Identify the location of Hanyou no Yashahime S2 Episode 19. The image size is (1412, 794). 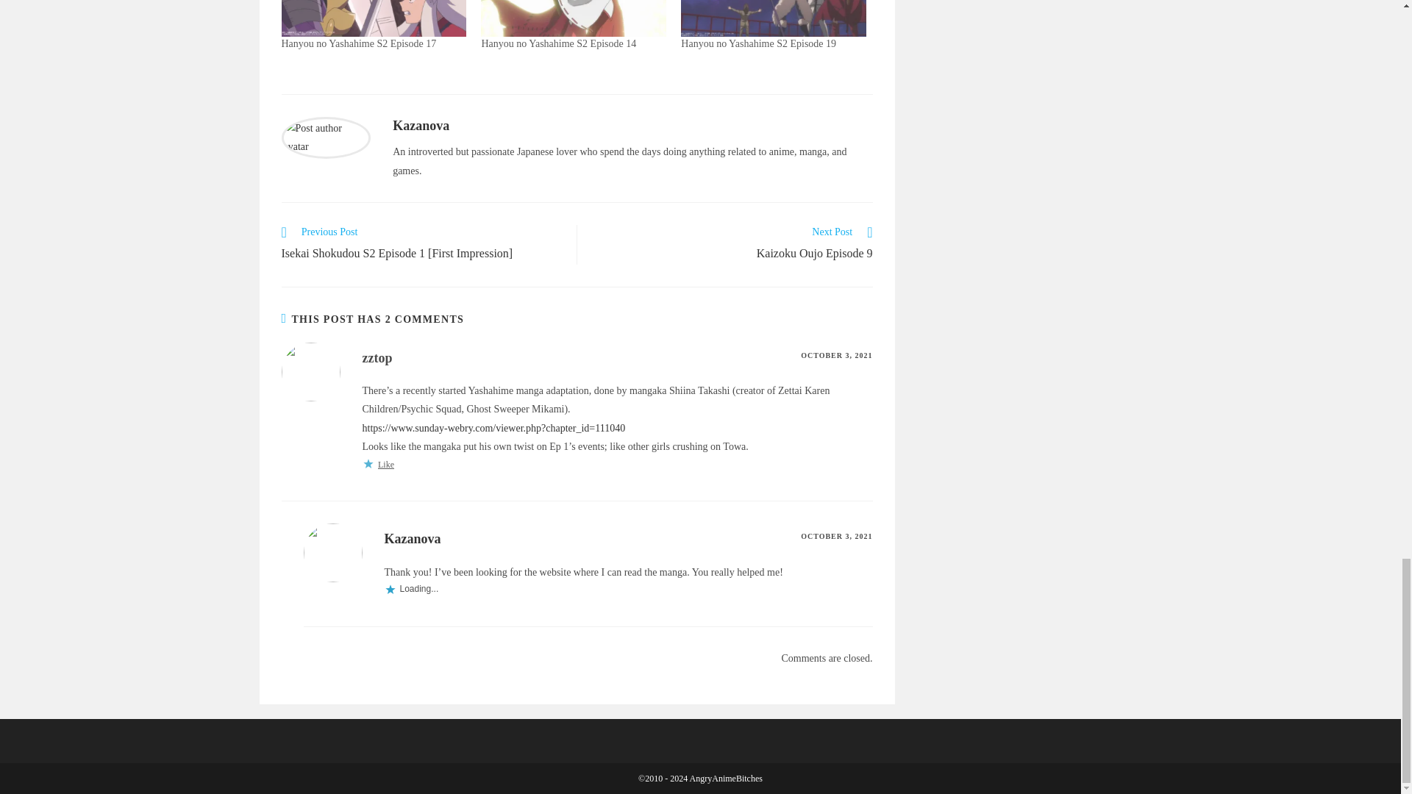
(774, 18).